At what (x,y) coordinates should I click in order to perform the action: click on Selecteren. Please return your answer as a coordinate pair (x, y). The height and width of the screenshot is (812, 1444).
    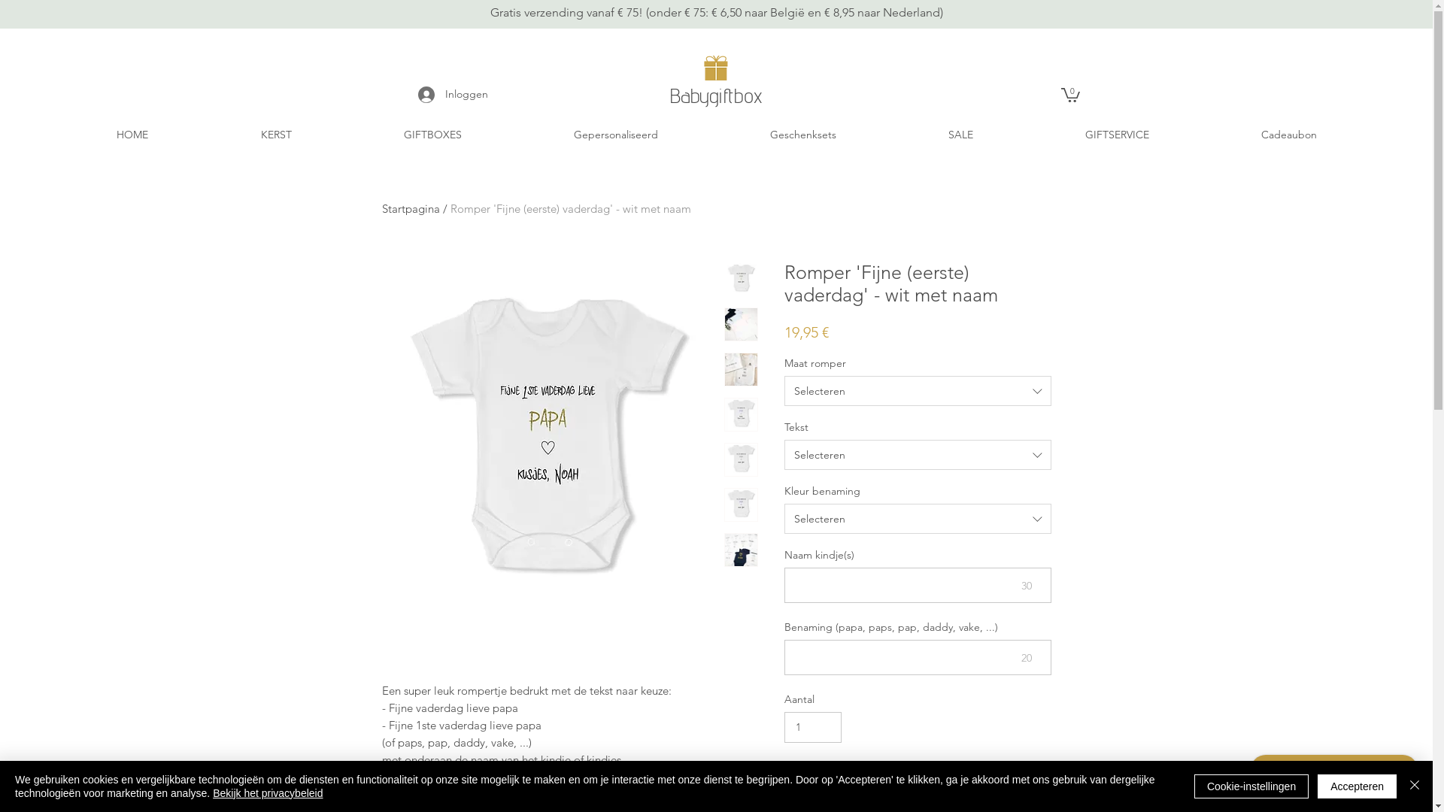
    Looking at the image, I should click on (918, 455).